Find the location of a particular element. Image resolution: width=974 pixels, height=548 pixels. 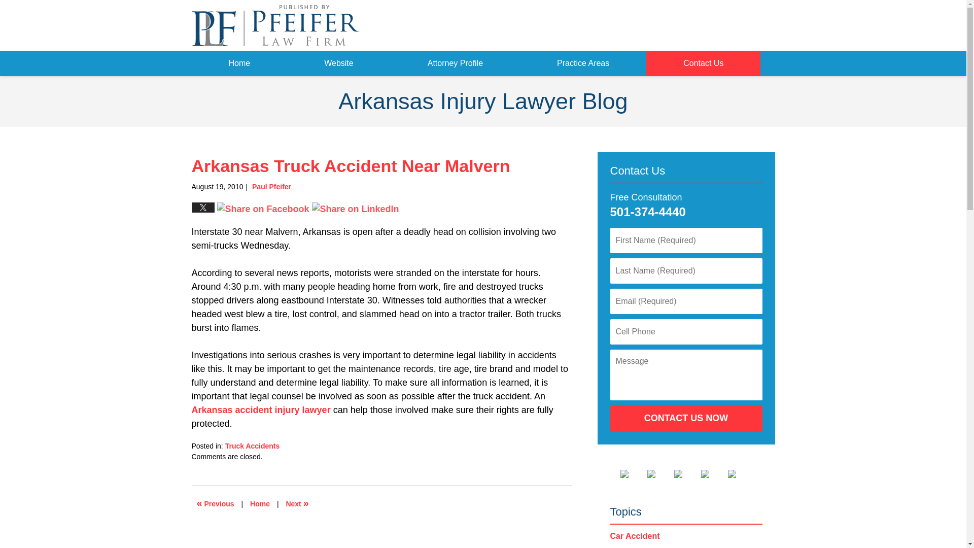

Attorney Profile is located at coordinates (455, 63).